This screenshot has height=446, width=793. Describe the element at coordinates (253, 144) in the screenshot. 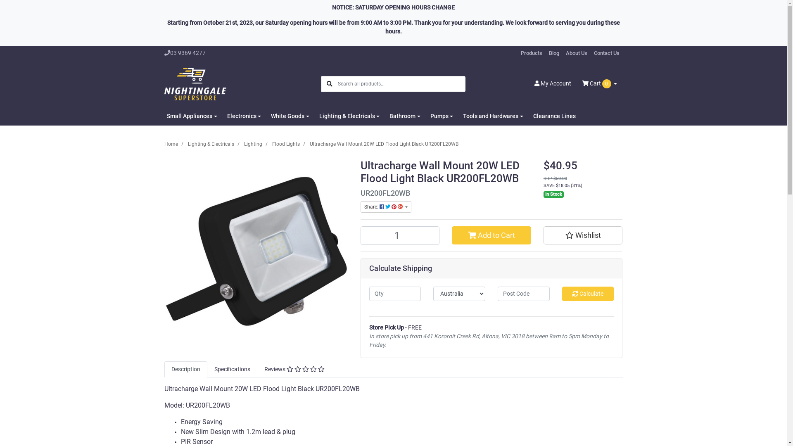

I see `Lighting` at that location.